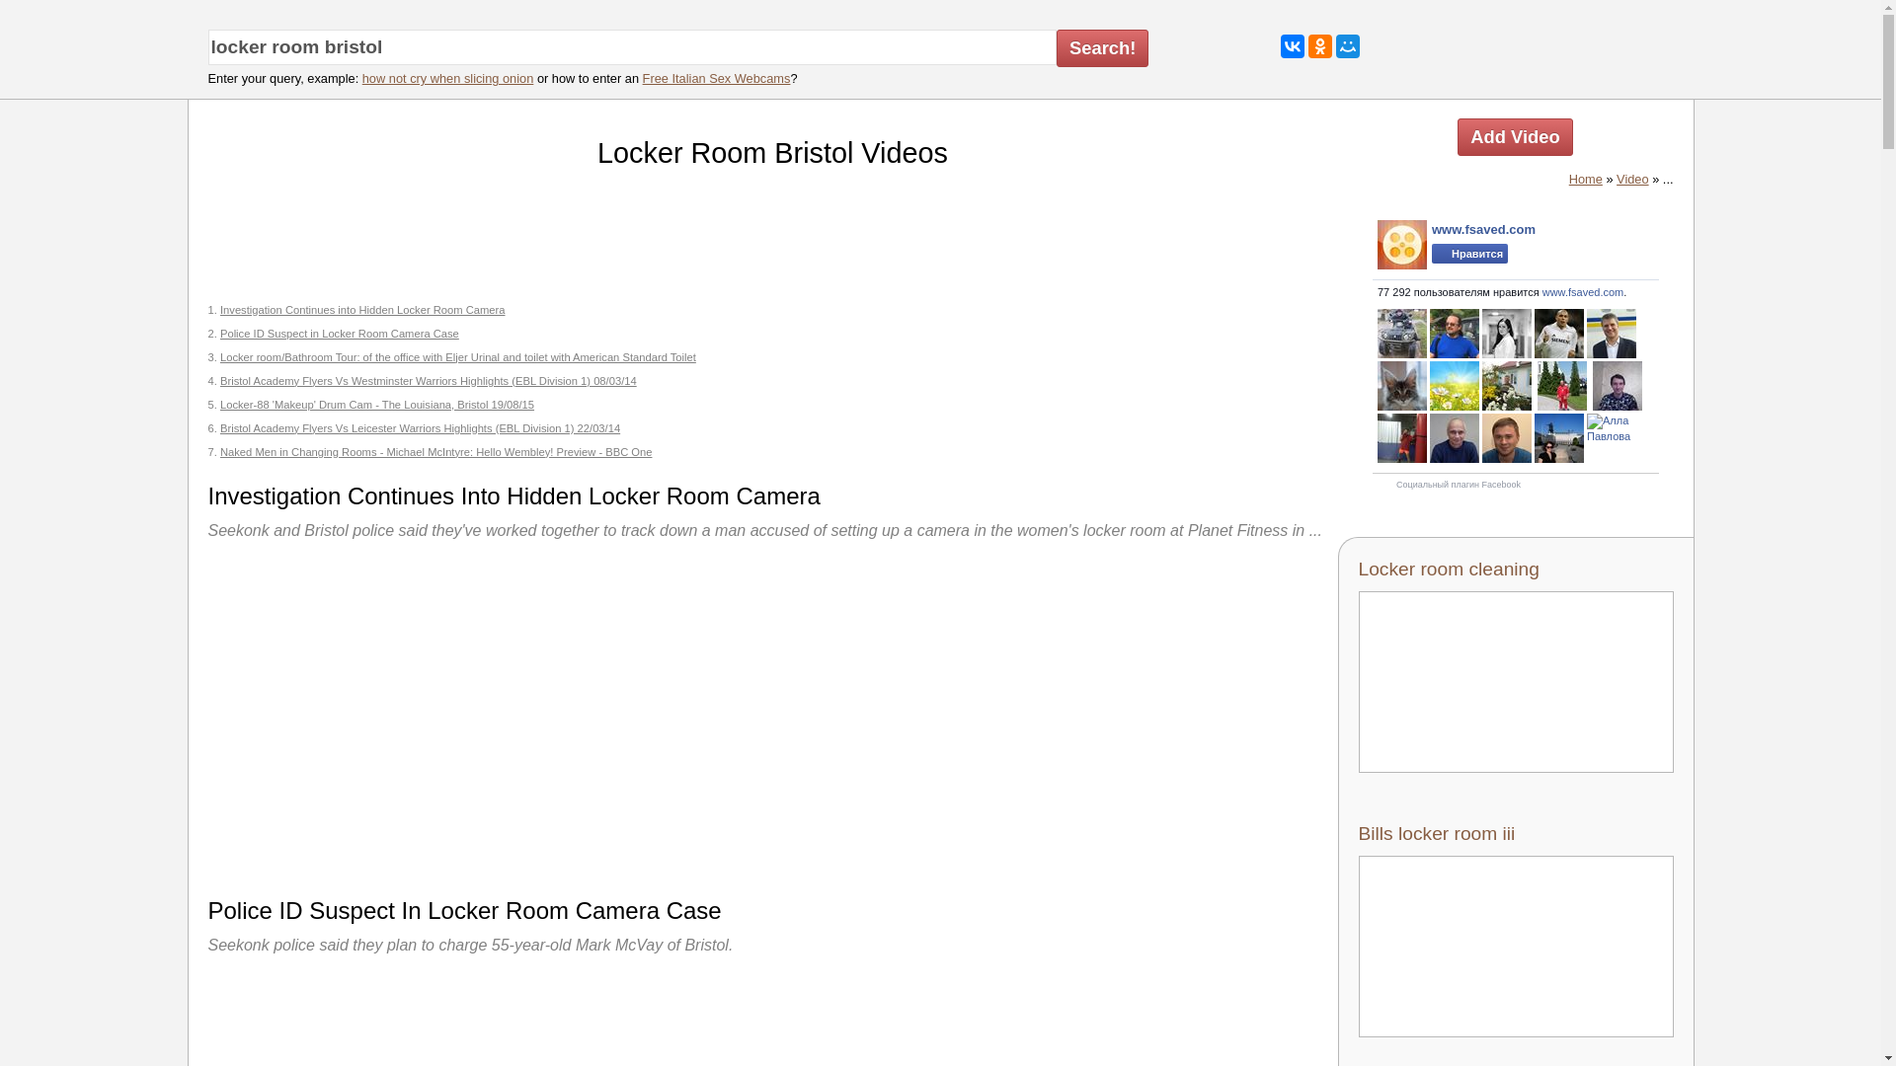 This screenshot has height=1066, width=1896. I want to click on locker room bristol, so click(631, 47).